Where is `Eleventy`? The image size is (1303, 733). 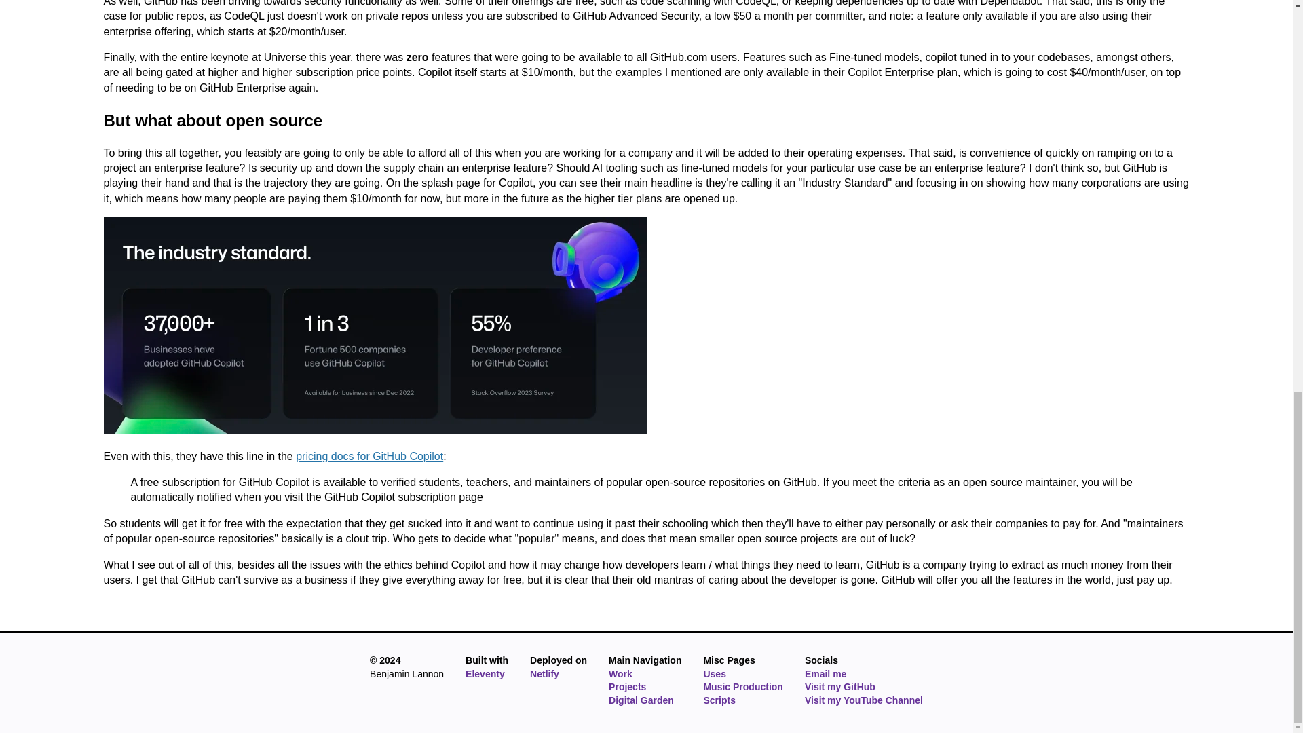 Eleventy is located at coordinates (485, 673).